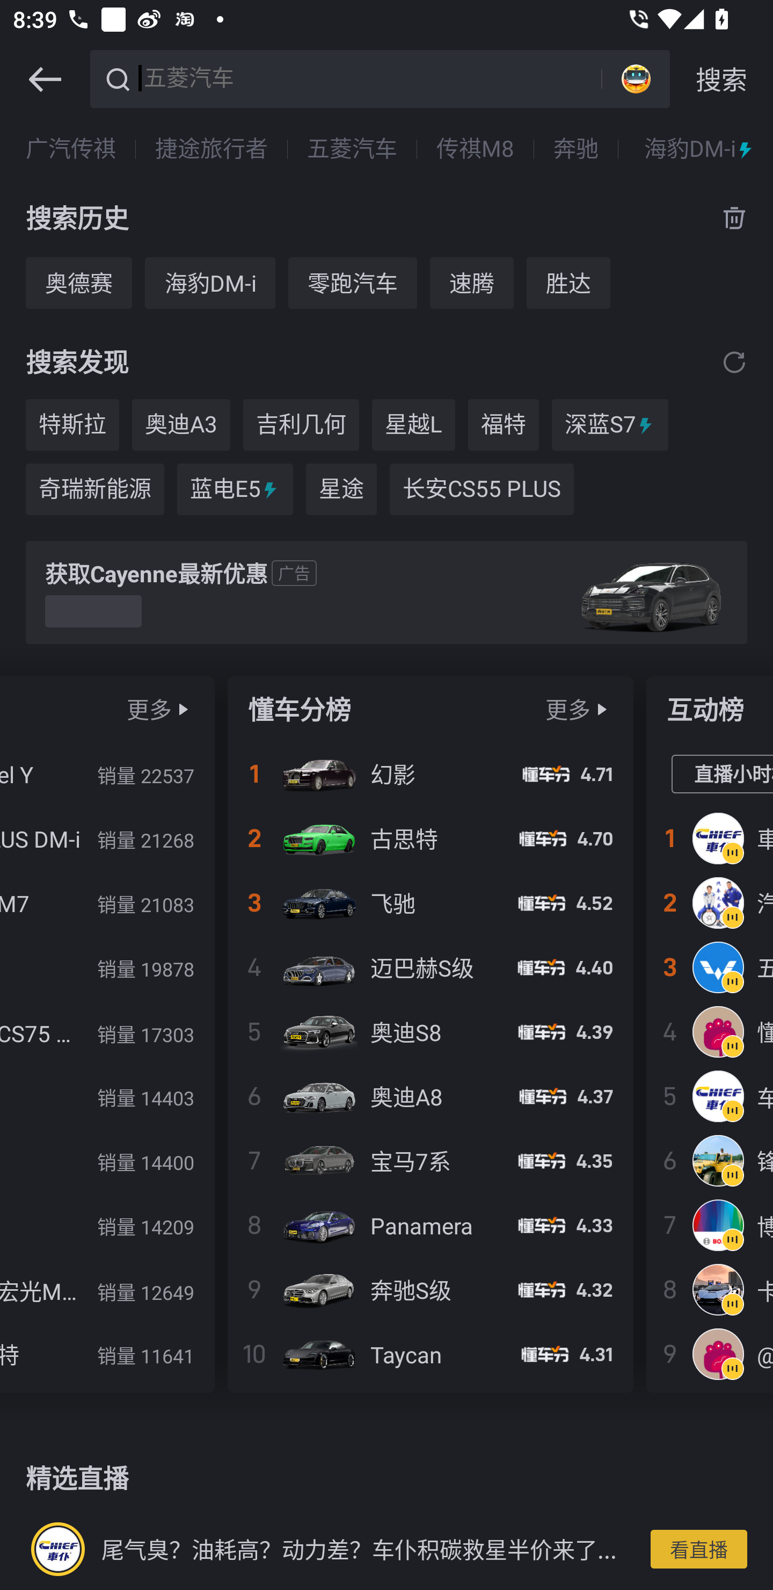  Describe the element at coordinates (72, 424) in the screenshot. I see `特斯拉` at that location.